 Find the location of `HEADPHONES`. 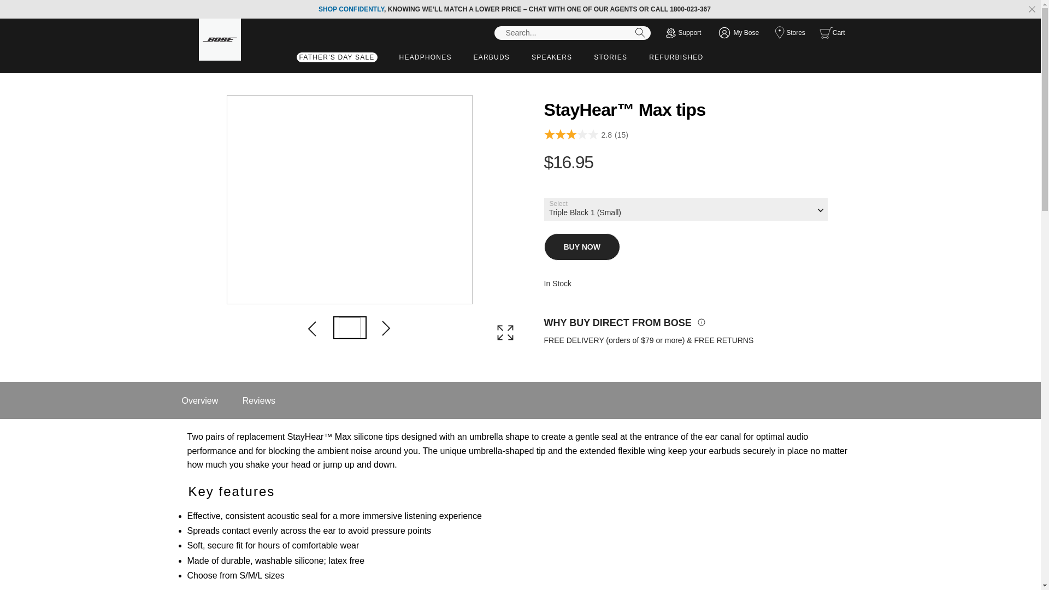

HEADPHONES is located at coordinates (425, 57).